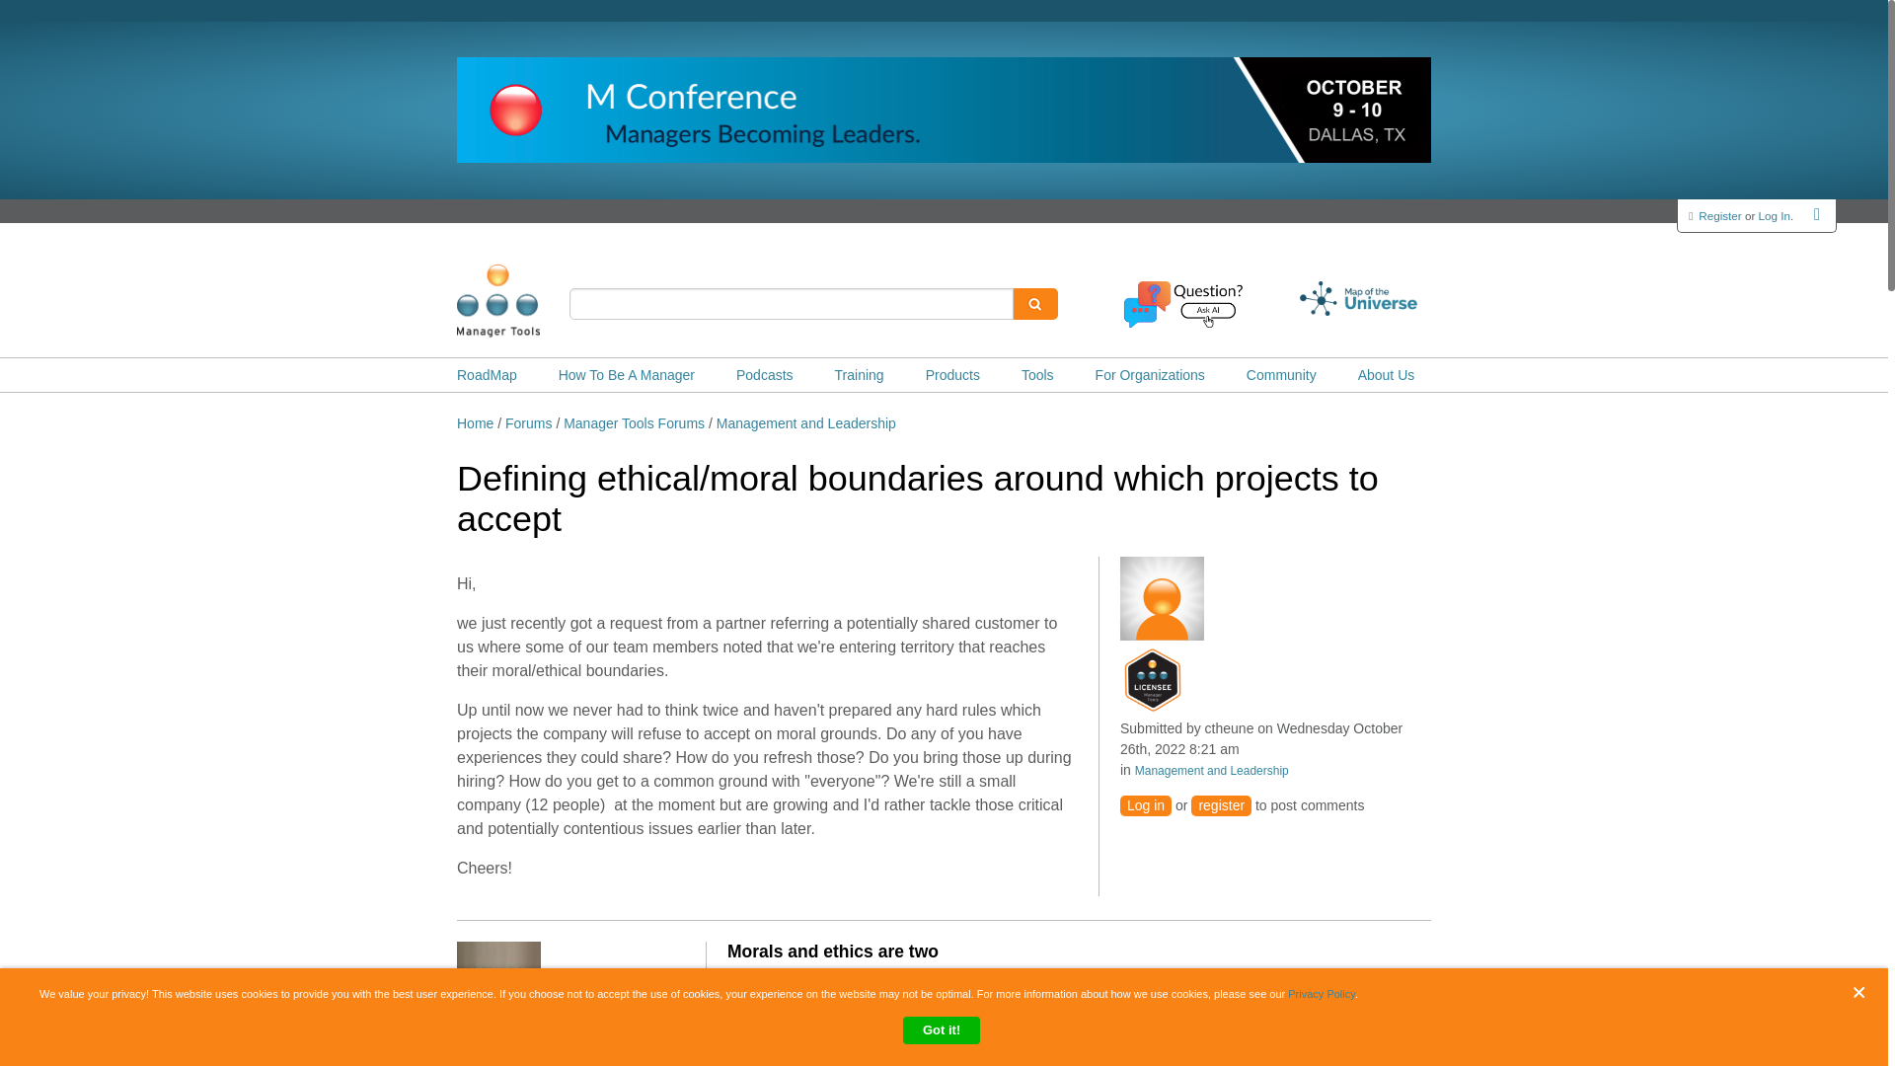 The image size is (1895, 1066). I want to click on About Cookie Control, so click(49, 1003).